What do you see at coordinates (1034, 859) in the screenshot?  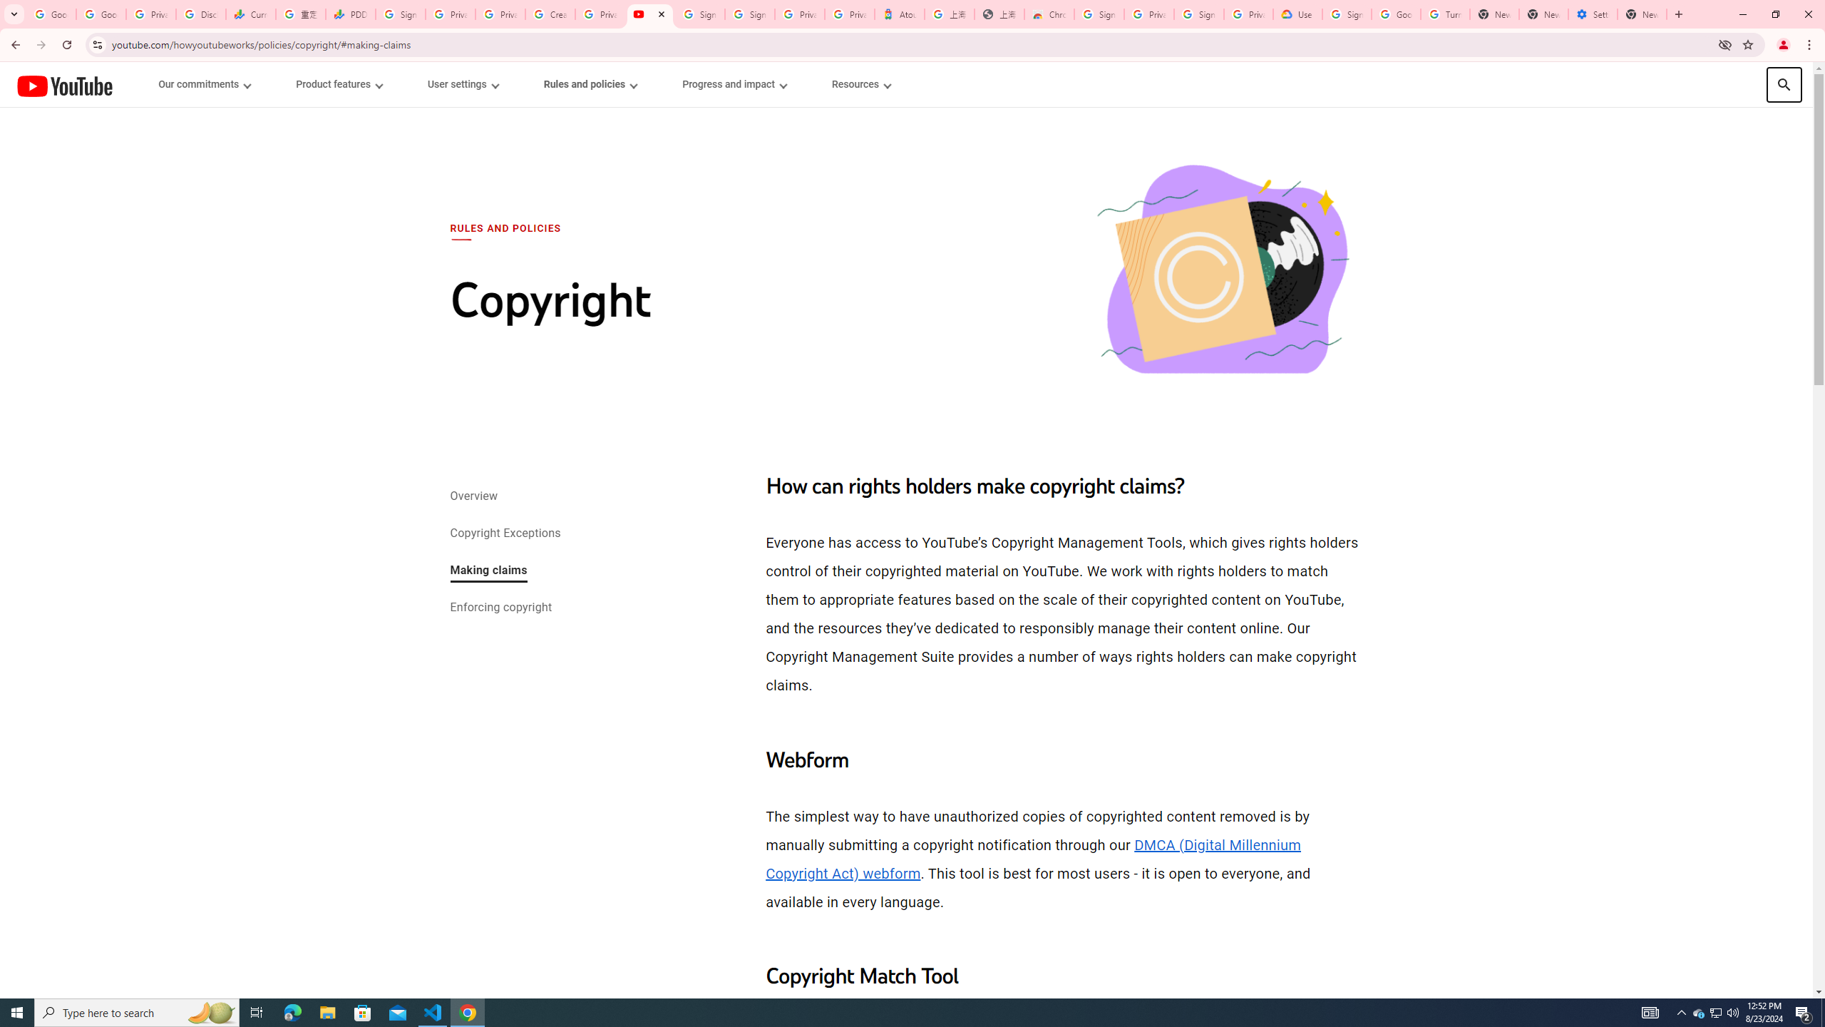 I see `DMCA (Digital Millennium Copyright Act) webform` at bounding box center [1034, 859].